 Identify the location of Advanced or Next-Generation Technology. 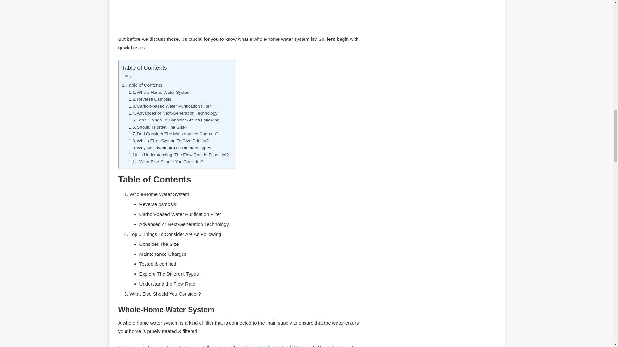
(173, 113).